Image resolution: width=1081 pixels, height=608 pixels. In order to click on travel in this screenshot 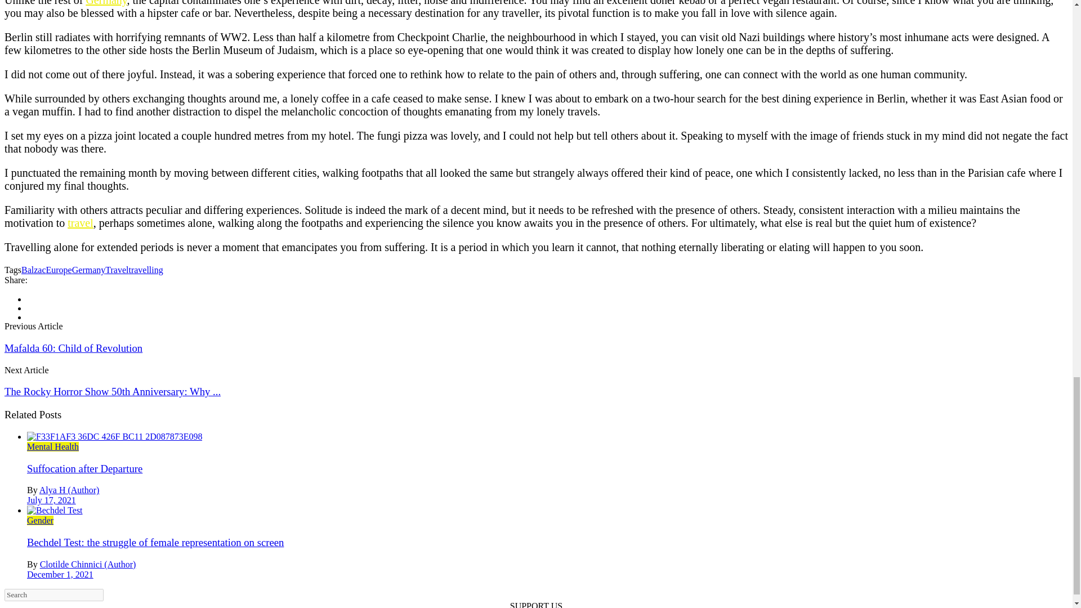, I will do `click(80, 223)`.